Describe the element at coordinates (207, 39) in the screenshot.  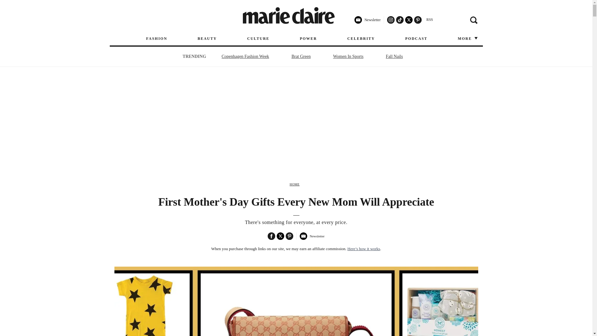
I see `BEAUTY` at that location.